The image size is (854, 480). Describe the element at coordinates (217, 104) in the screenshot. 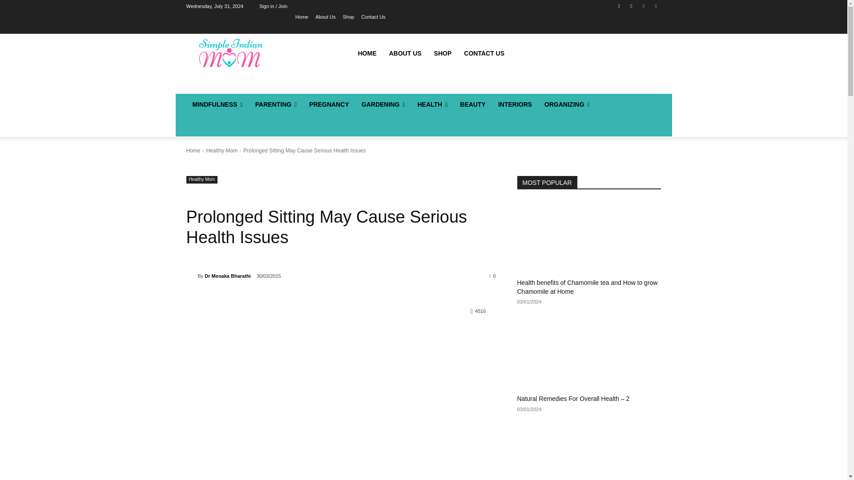

I see `MINDFULNESS` at that location.